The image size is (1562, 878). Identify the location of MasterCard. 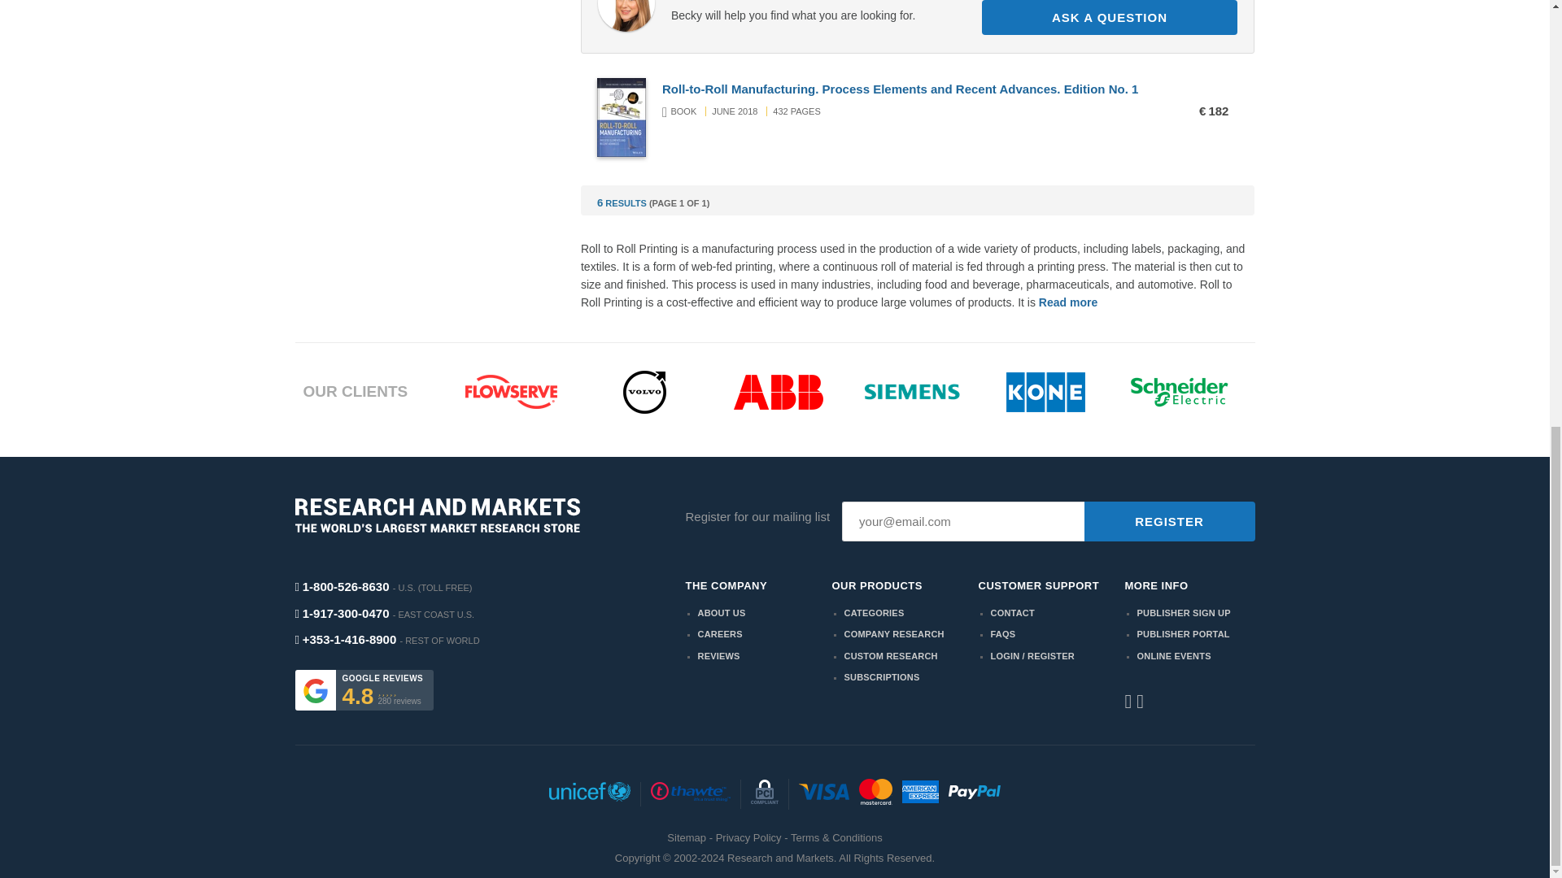
(875, 793).